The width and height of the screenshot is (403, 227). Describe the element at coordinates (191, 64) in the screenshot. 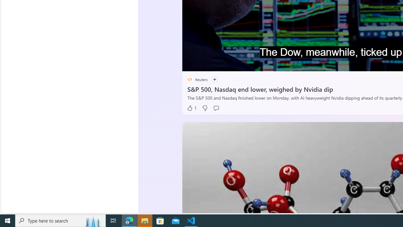

I see `Pause` at that location.